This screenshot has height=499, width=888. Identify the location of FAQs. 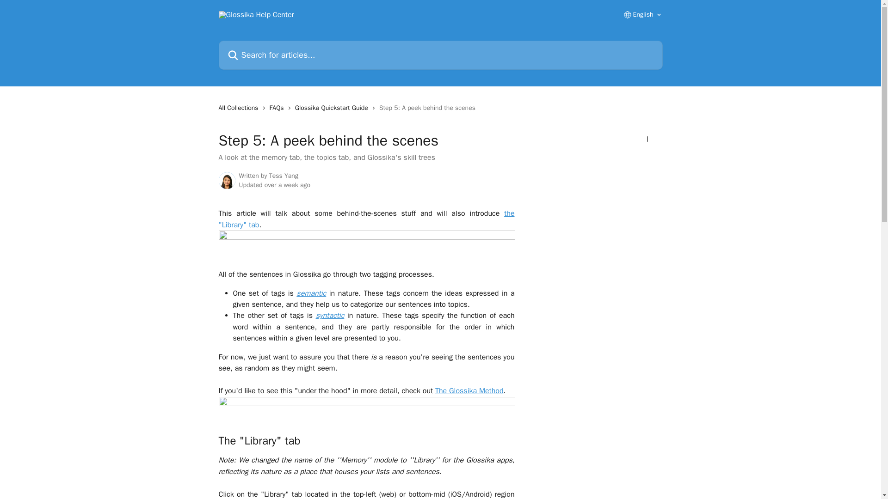
(278, 108).